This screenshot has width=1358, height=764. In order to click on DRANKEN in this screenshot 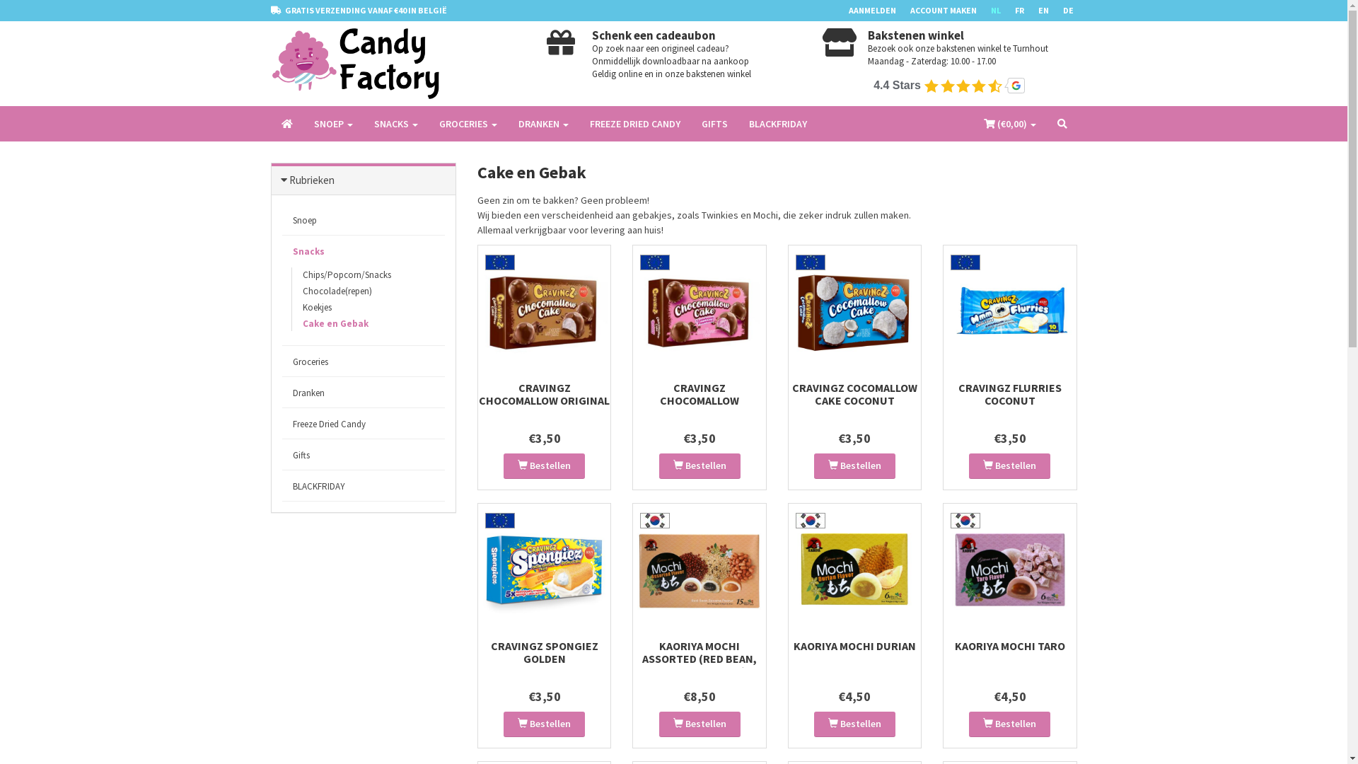, I will do `click(543, 124)`.